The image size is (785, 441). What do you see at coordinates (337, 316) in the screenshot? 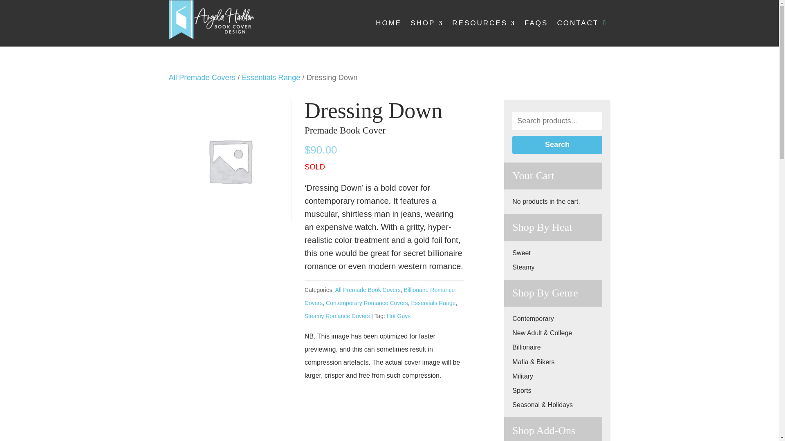
I see `Steamy Romance Covers` at bounding box center [337, 316].